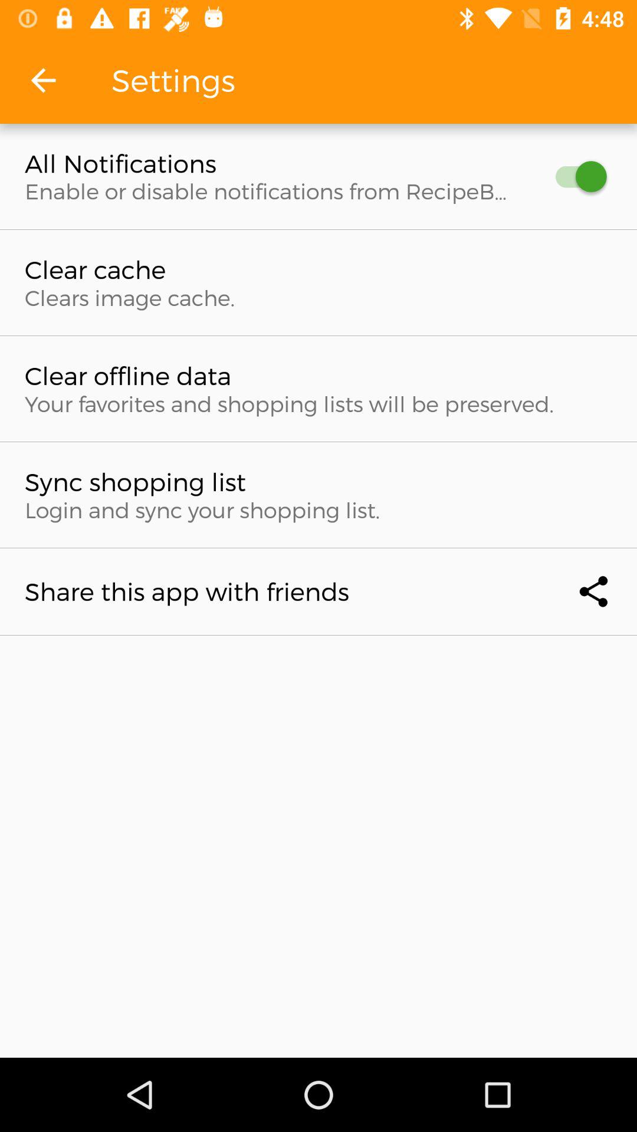 The width and height of the screenshot is (637, 1132). I want to click on tap icon at the top right corner, so click(576, 177).